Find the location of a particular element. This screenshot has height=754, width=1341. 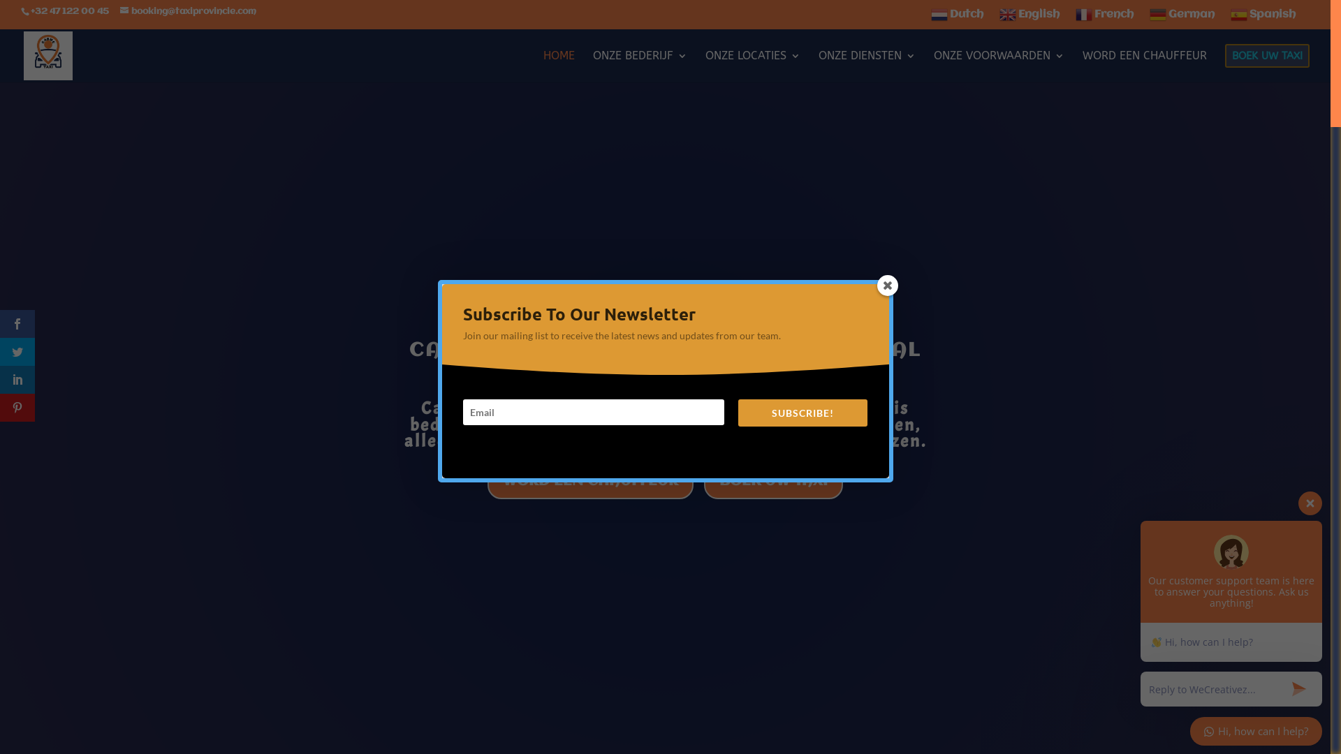

French is located at coordinates (1106, 18).